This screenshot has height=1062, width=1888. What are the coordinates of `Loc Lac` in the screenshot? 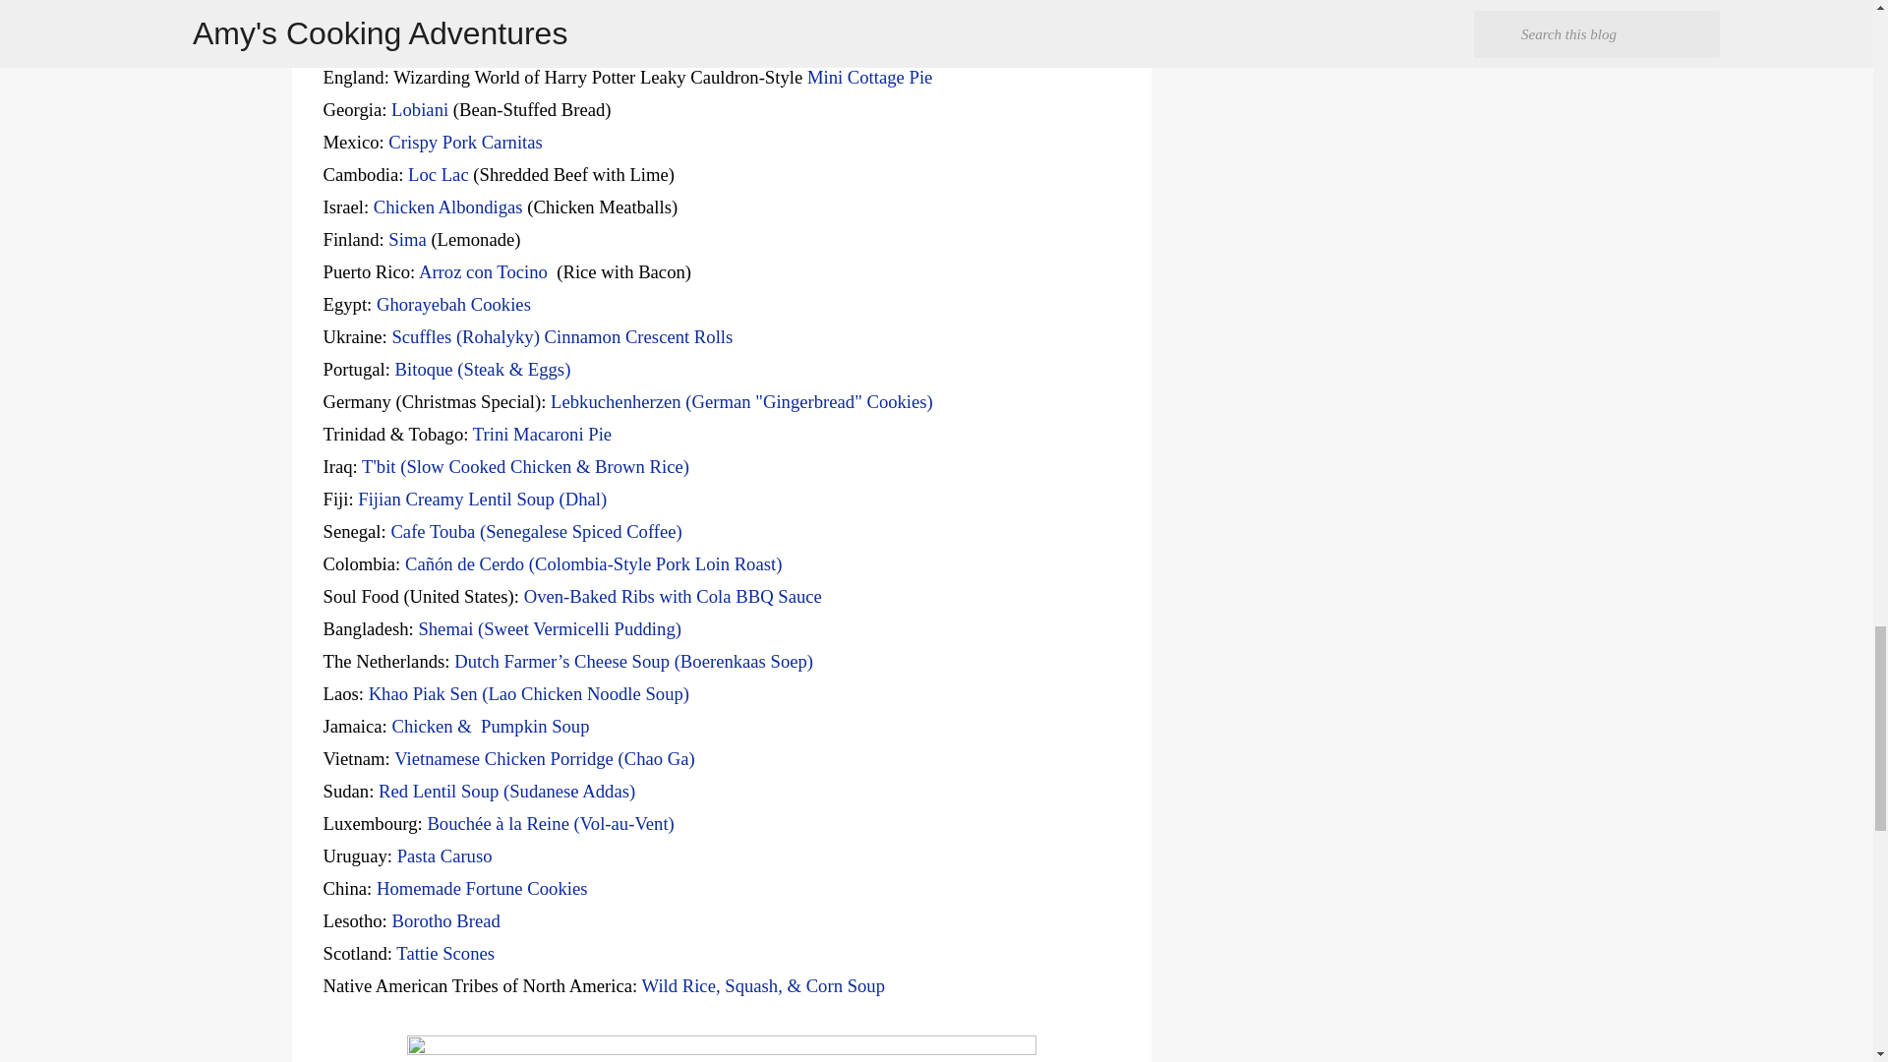 It's located at (438, 174).